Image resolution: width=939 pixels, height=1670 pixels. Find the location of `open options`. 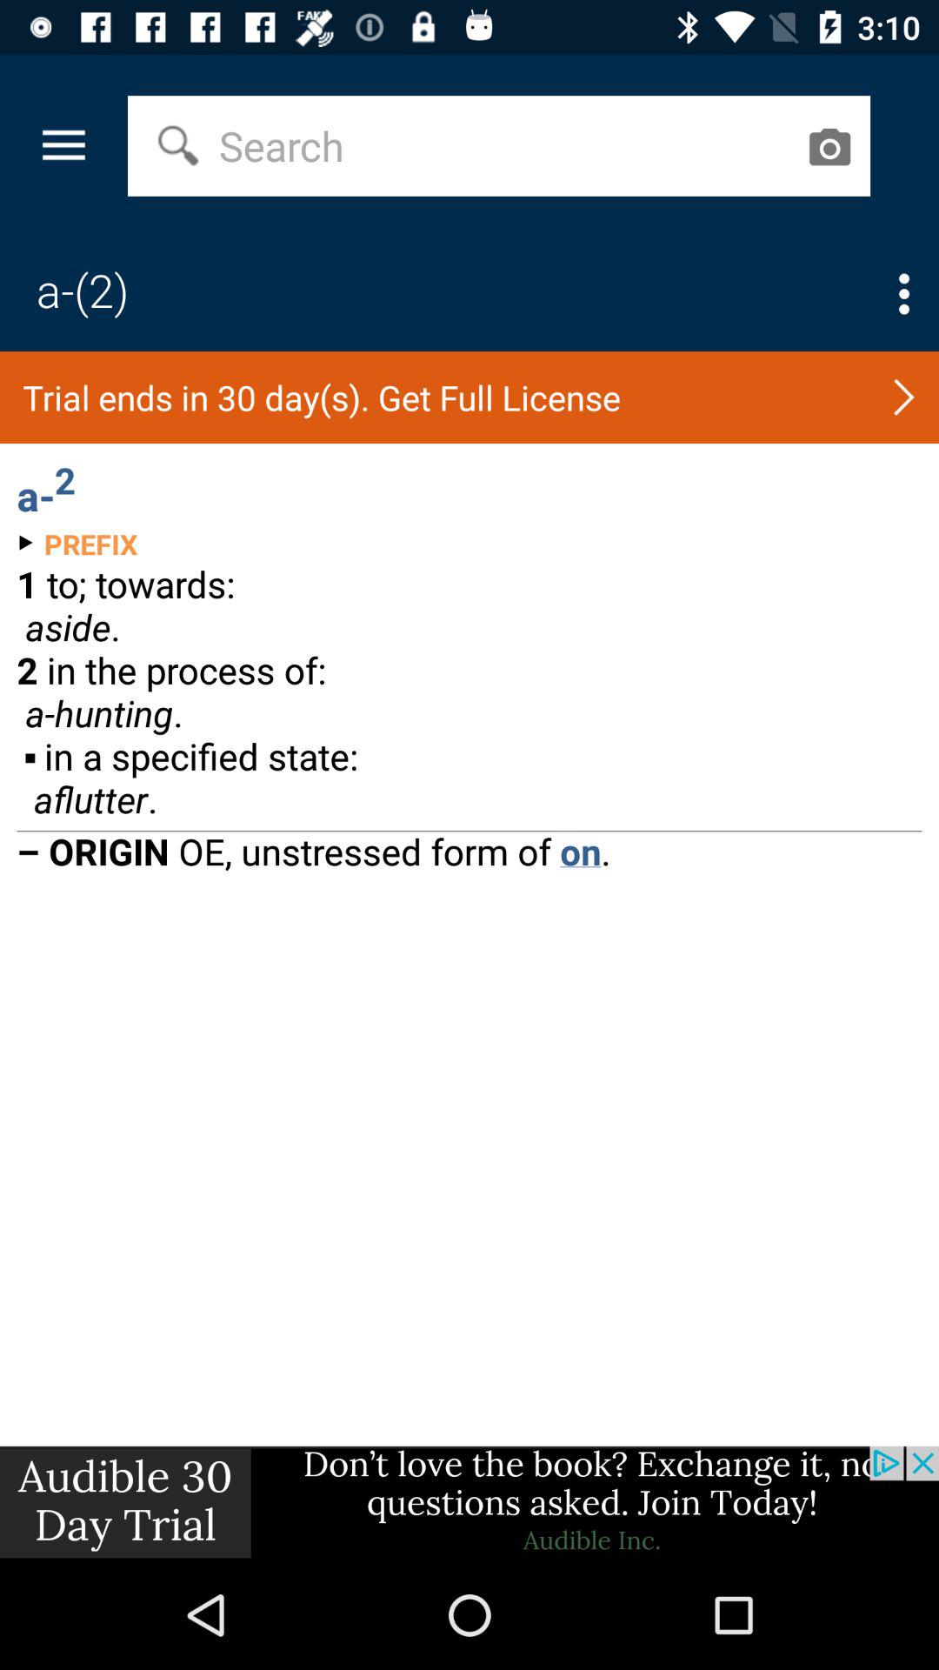

open options is located at coordinates (904, 294).